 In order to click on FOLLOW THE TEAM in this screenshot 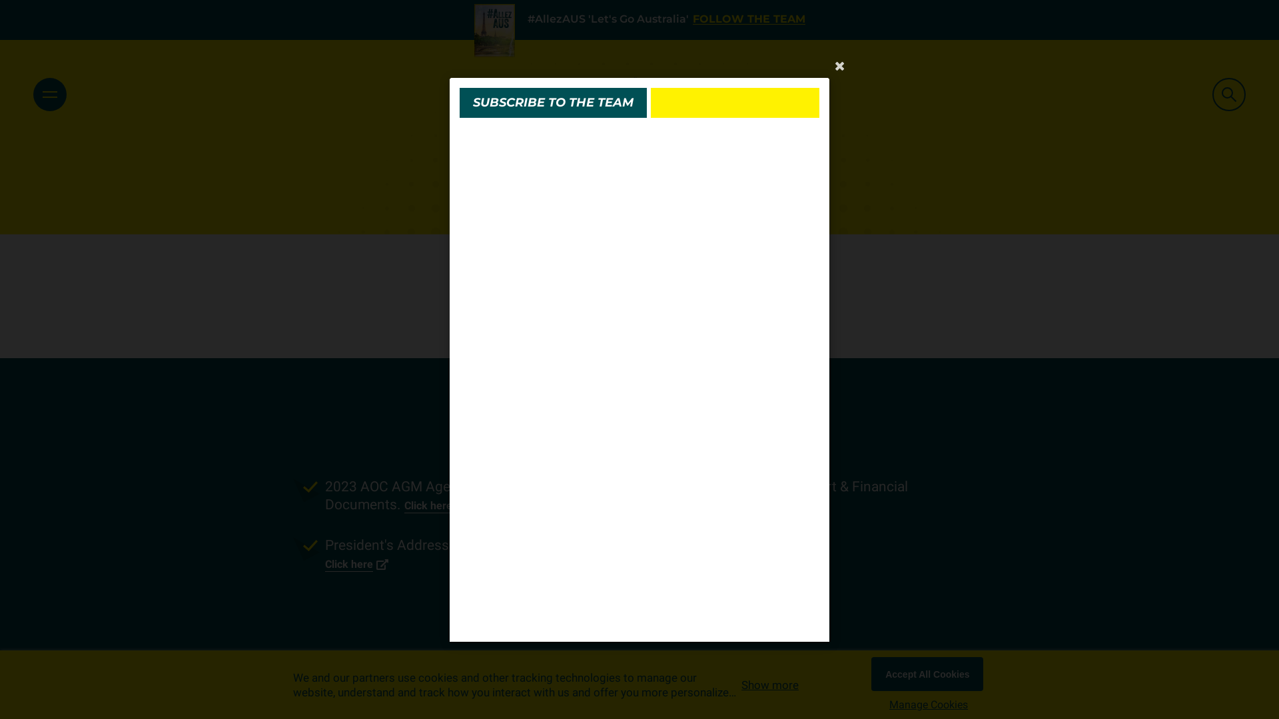, I will do `click(749, 20)`.